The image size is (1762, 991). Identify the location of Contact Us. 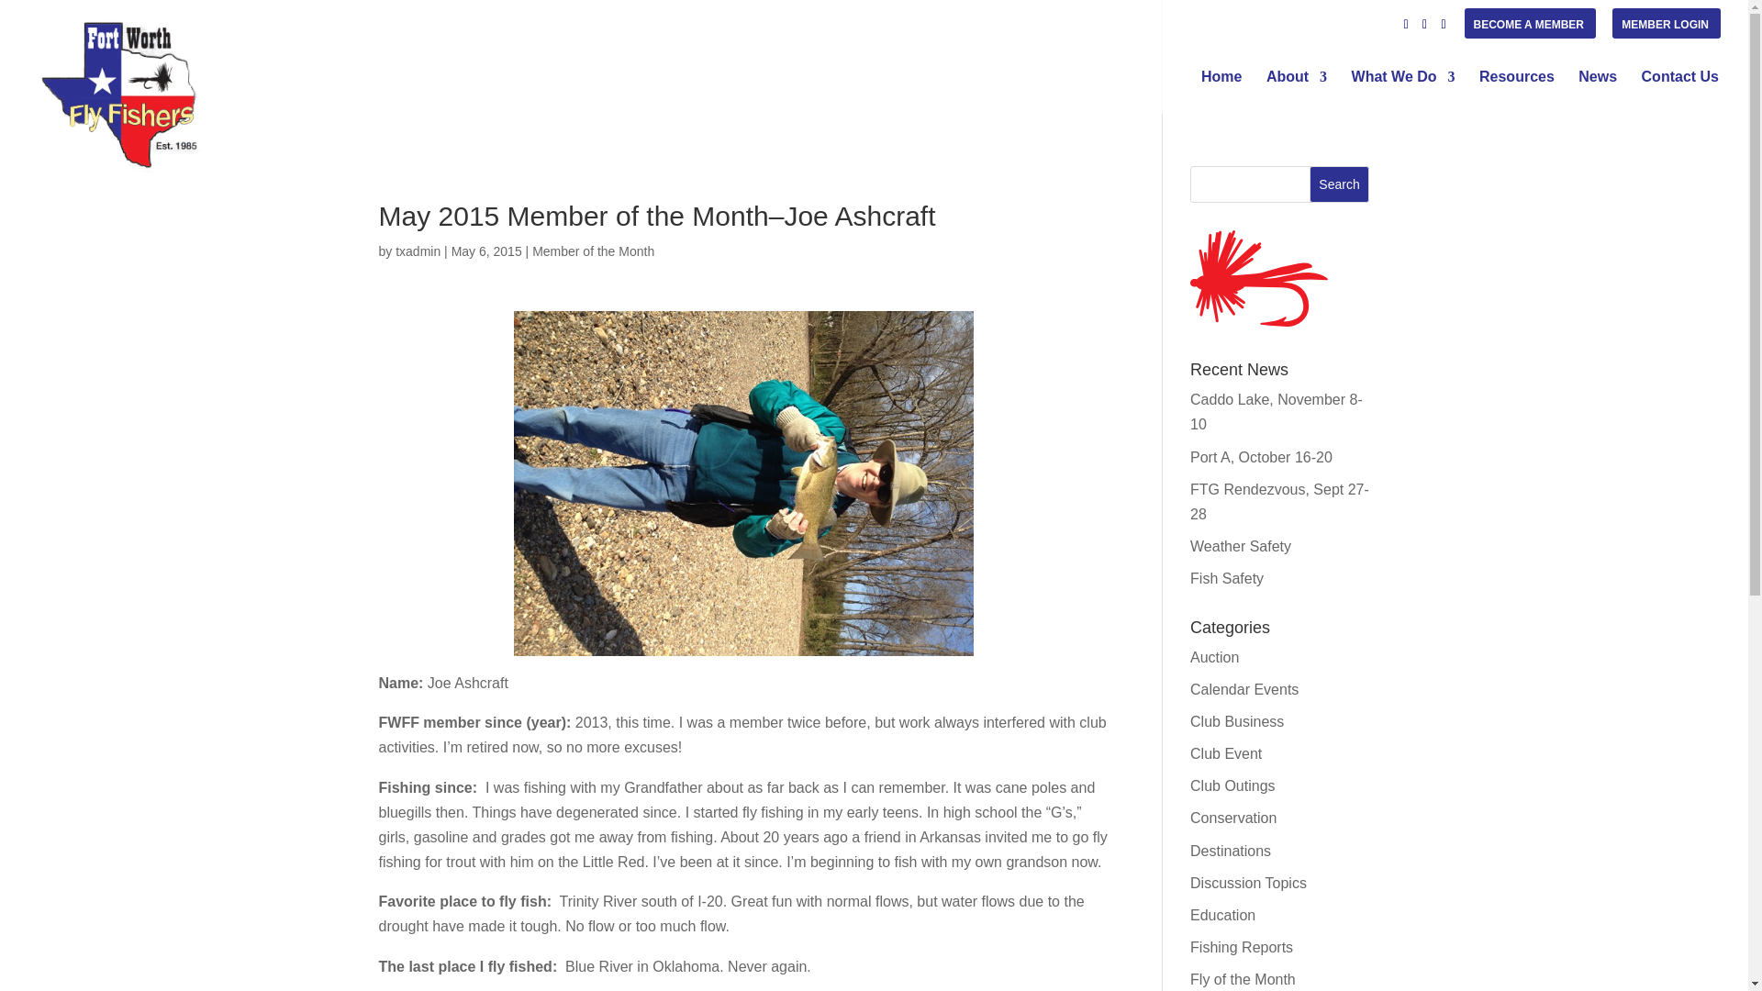
(1680, 91).